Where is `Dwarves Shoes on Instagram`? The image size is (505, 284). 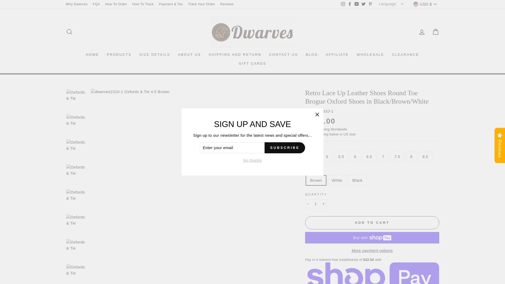
Dwarves Shoes on Instagram is located at coordinates (343, 4).